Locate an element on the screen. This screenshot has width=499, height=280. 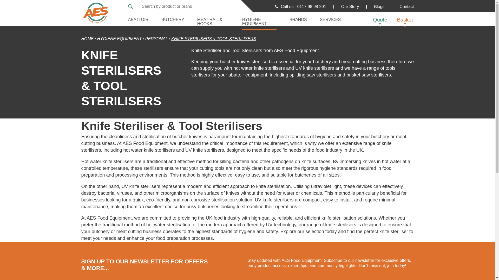
Blogs is located at coordinates (379, 6).